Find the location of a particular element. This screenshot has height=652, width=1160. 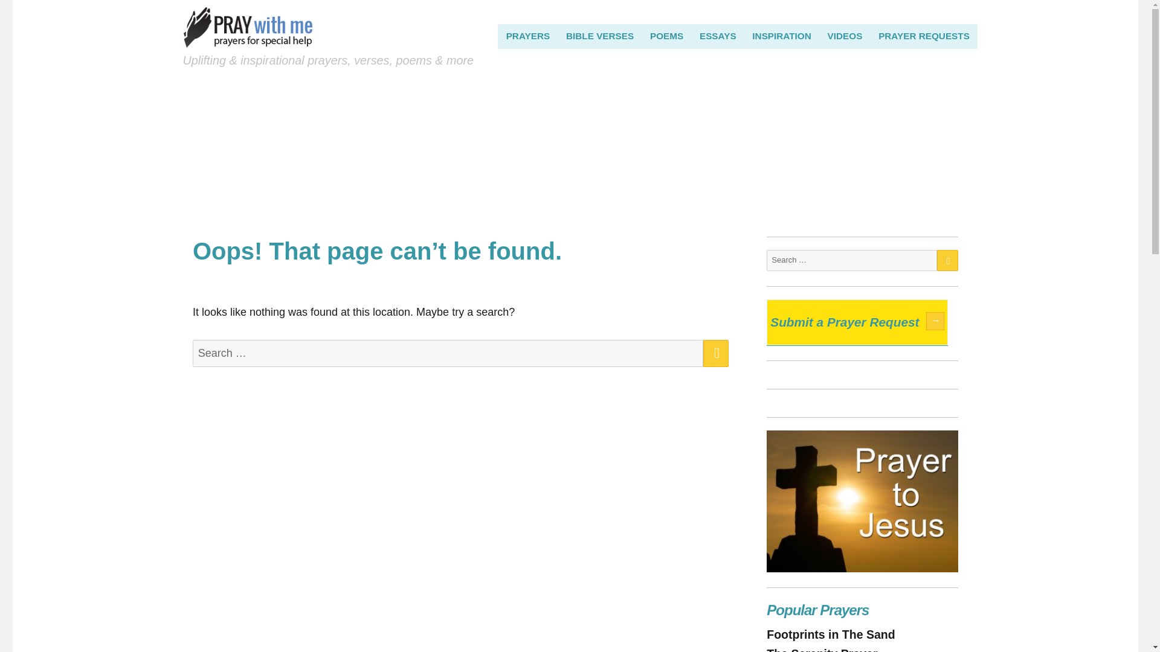

The Serenity Prayer is located at coordinates (822, 650).